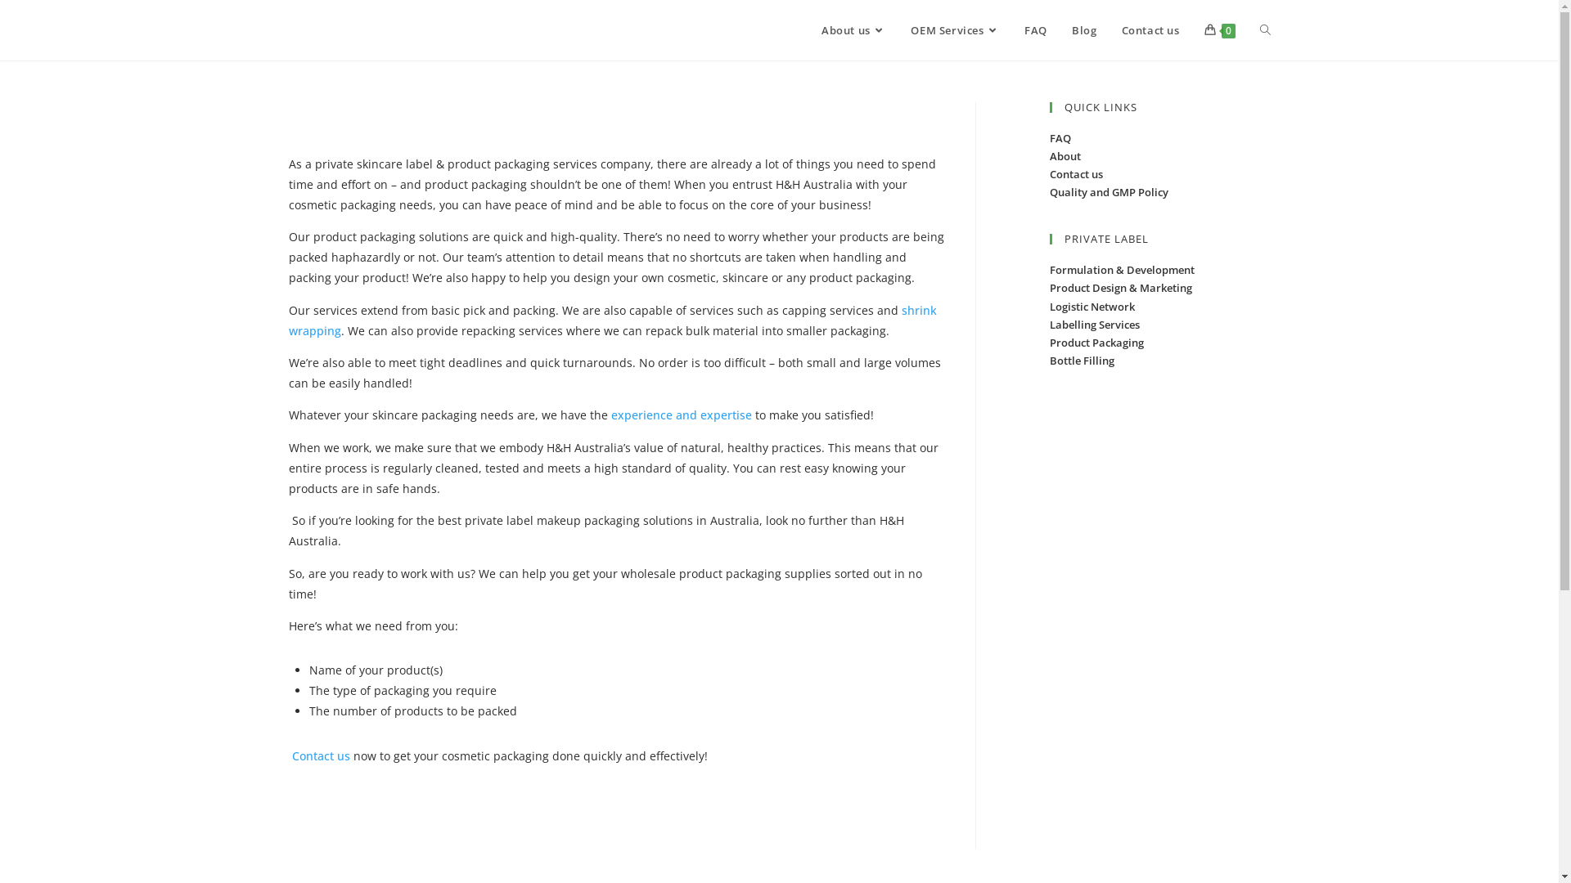  I want to click on OEM Services, so click(956, 30).